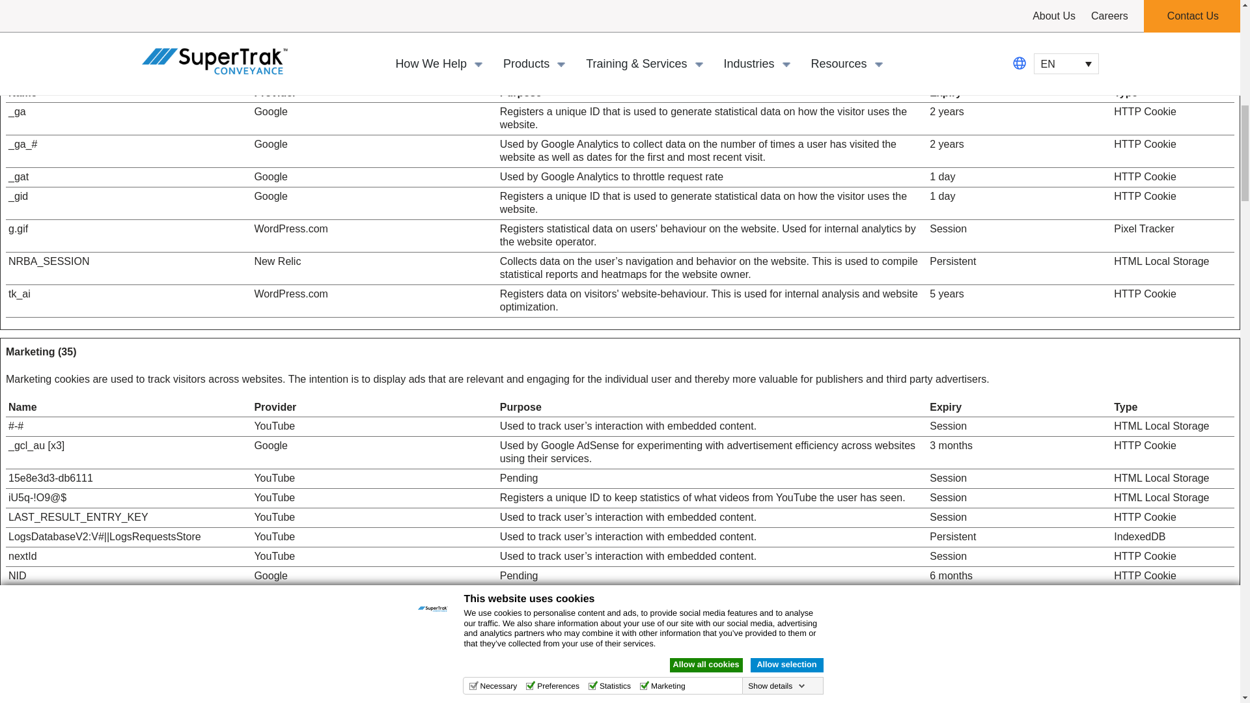  I want to click on New Relic, so click(277, 262).